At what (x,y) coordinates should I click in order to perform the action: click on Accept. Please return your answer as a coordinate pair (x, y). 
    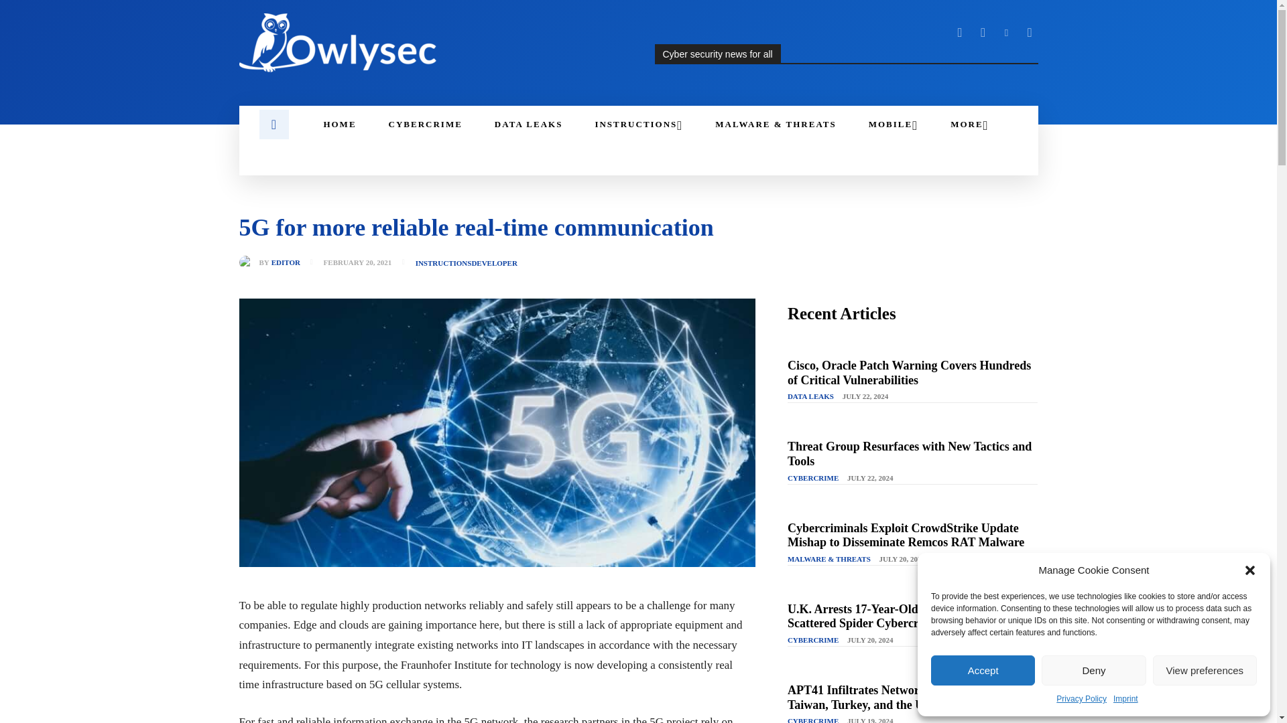
    Looking at the image, I should click on (983, 669).